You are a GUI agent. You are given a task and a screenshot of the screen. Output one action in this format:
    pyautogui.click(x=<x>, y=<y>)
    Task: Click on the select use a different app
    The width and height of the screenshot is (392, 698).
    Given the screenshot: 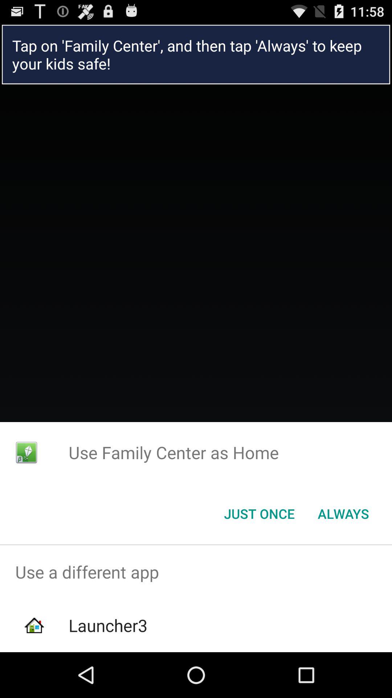 What is the action you would take?
    pyautogui.click(x=196, y=572)
    